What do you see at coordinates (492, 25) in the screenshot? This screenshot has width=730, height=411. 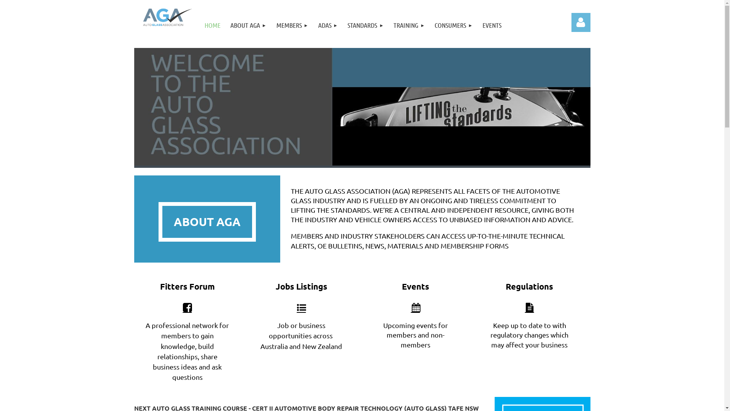 I see `EVENTS` at bounding box center [492, 25].